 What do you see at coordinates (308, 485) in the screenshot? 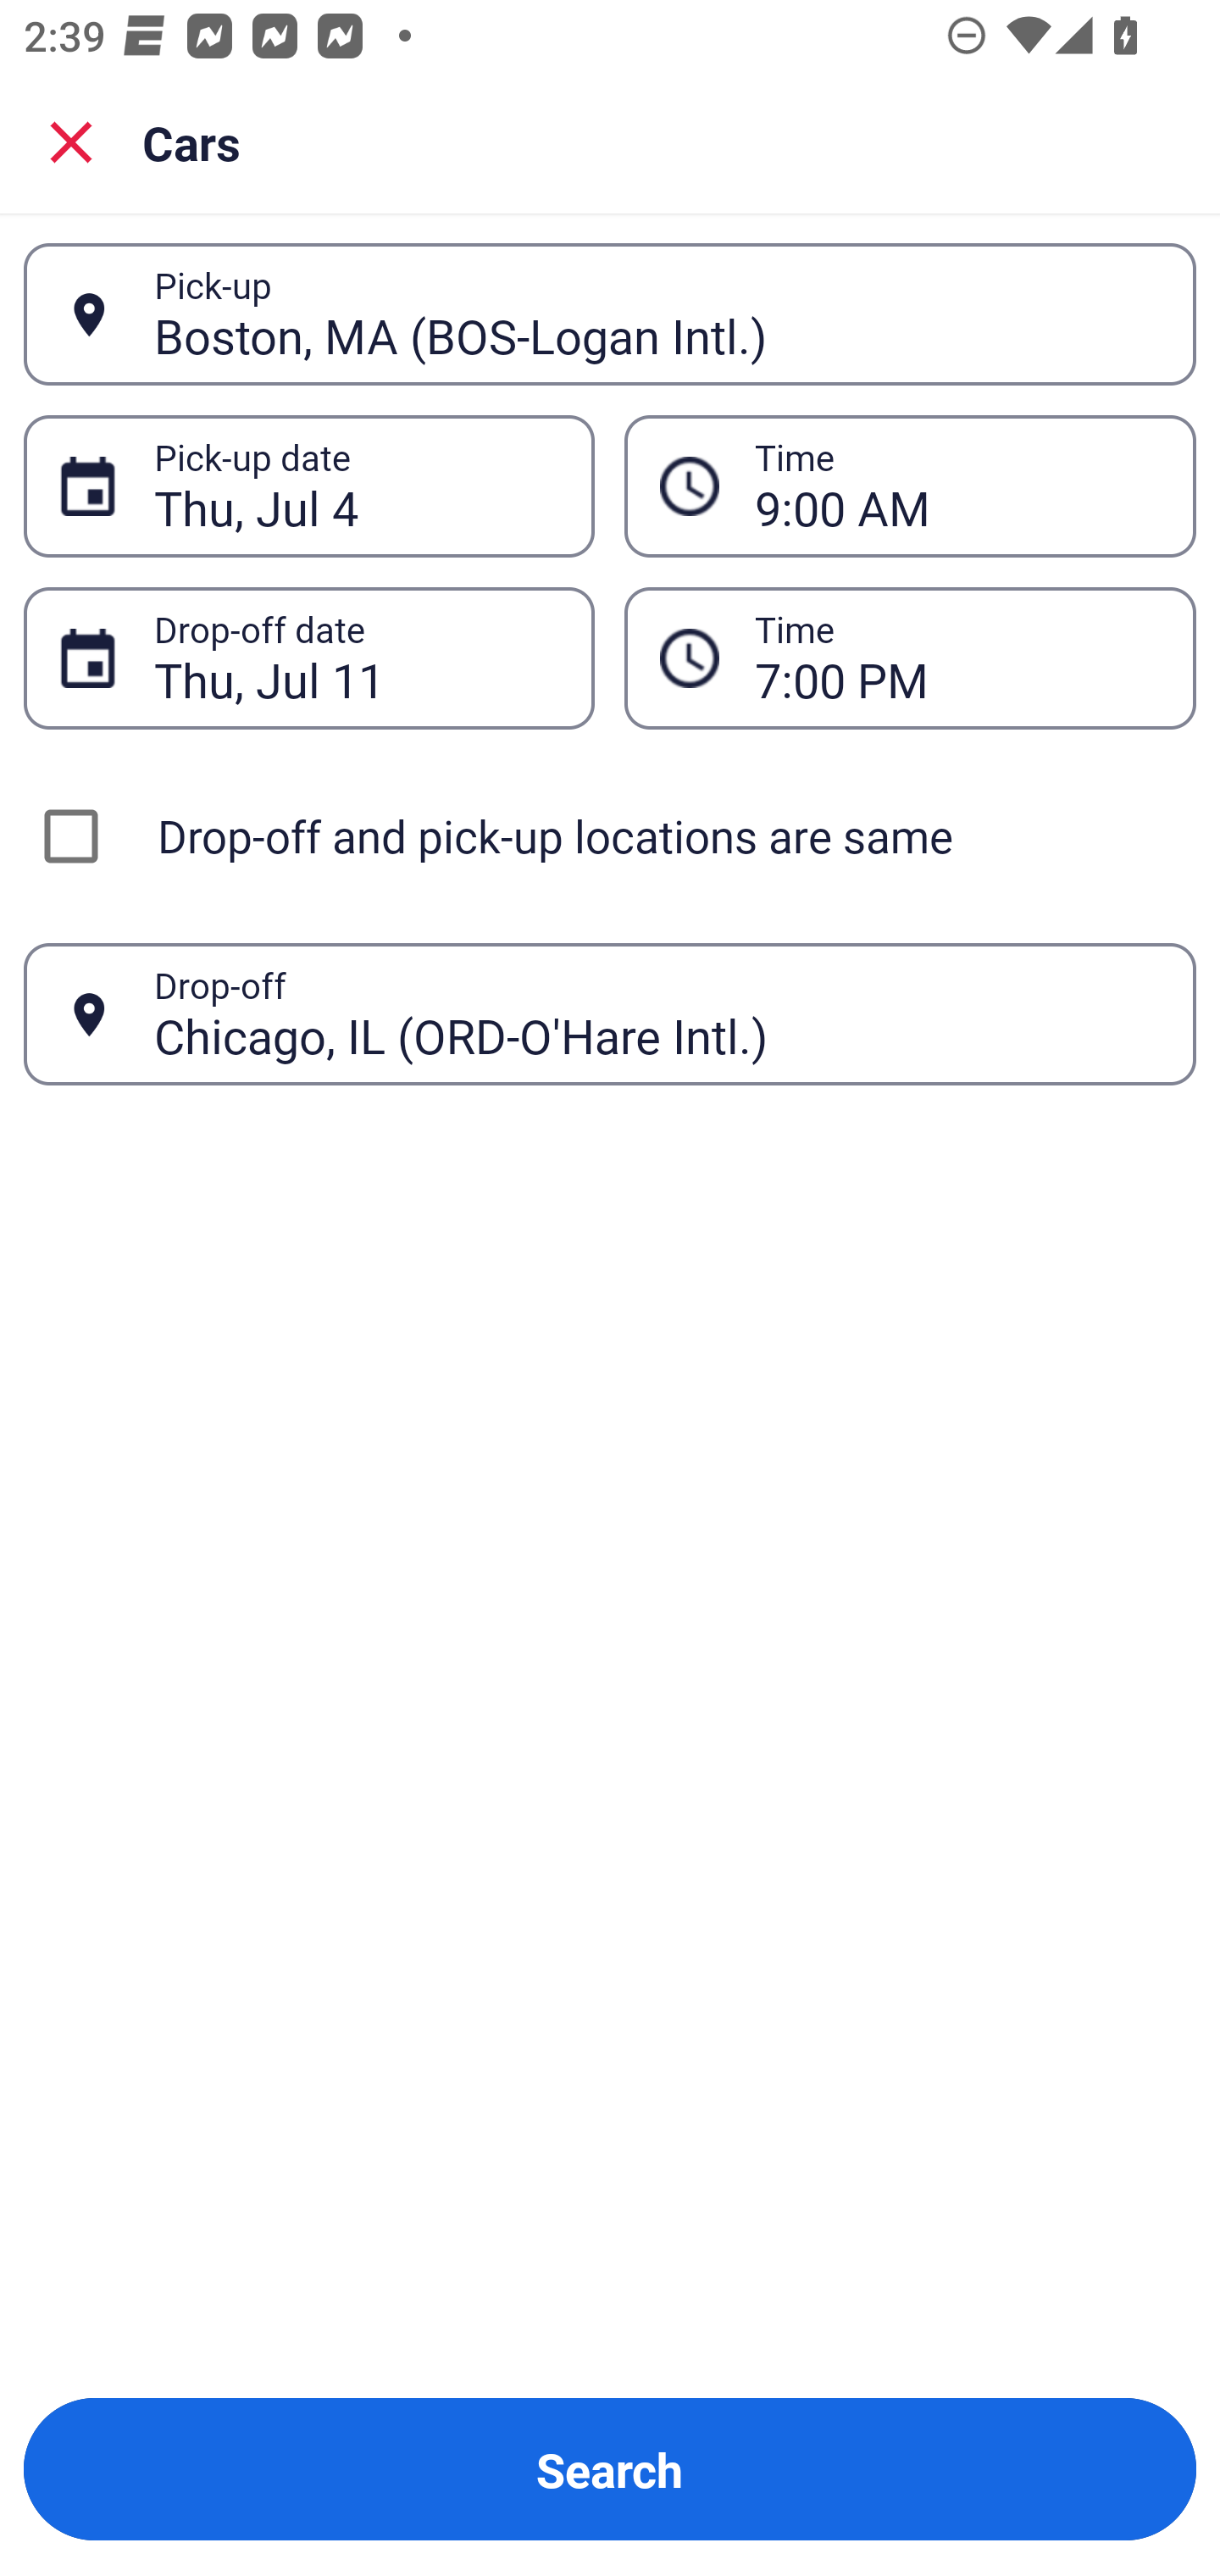
I see `Thu, Jul 4 Pick-up date` at bounding box center [308, 485].